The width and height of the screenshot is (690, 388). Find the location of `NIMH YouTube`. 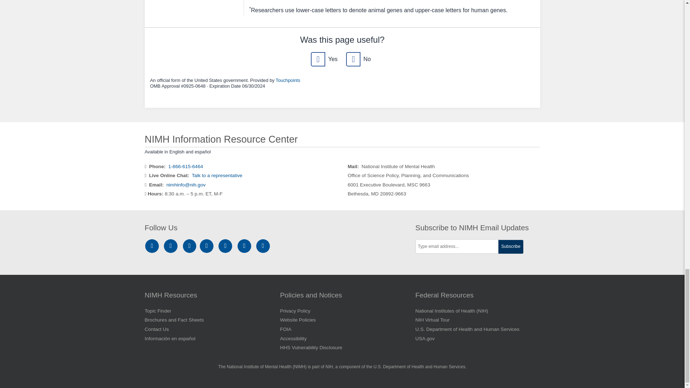

NIMH YouTube is located at coordinates (226, 246).